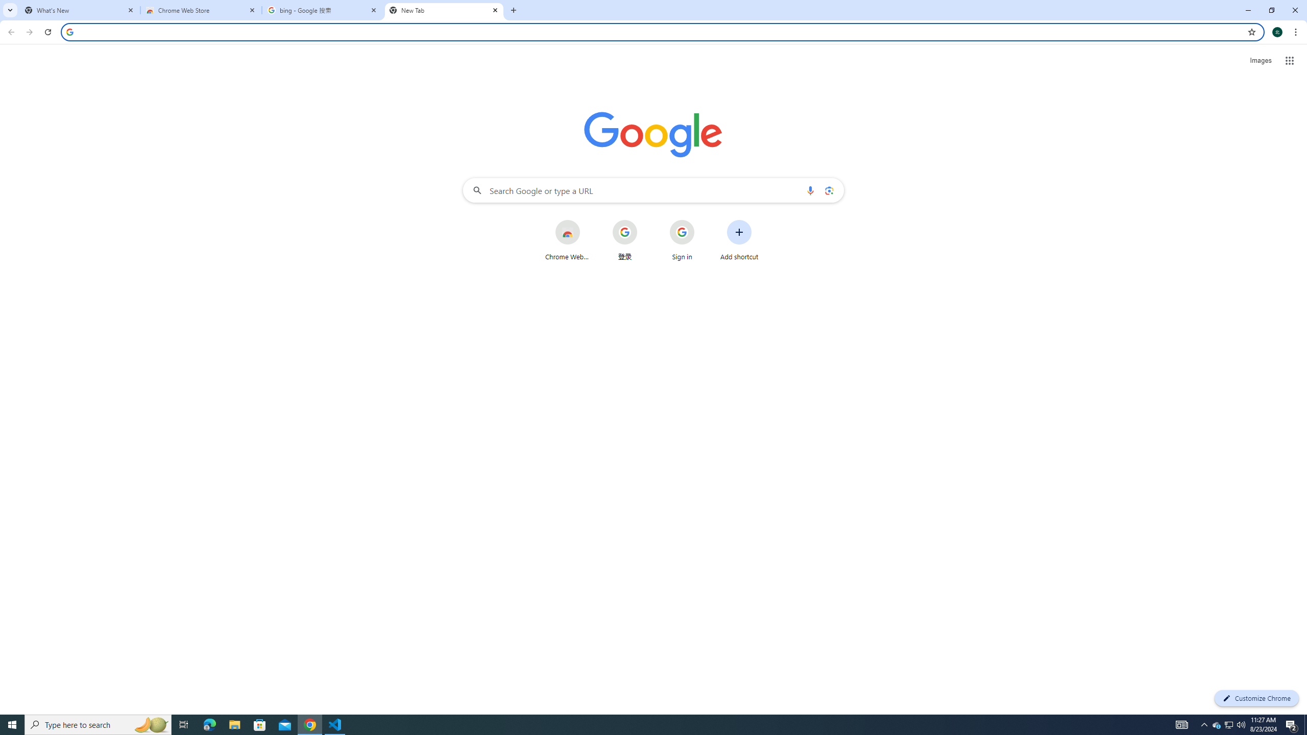  What do you see at coordinates (500, 83) in the screenshot?
I see `AutomationID: QuickStylesSets` at bounding box center [500, 83].